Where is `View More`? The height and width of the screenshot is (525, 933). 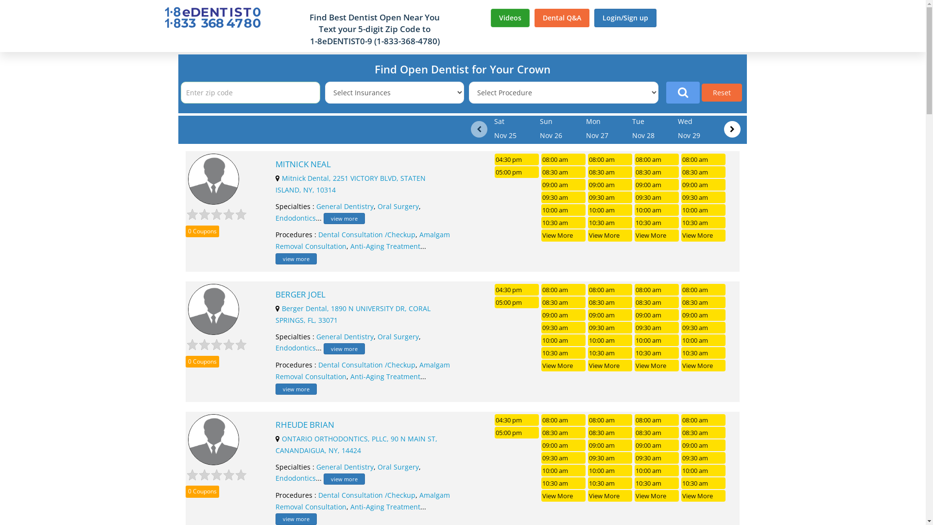 View More is located at coordinates (657, 235).